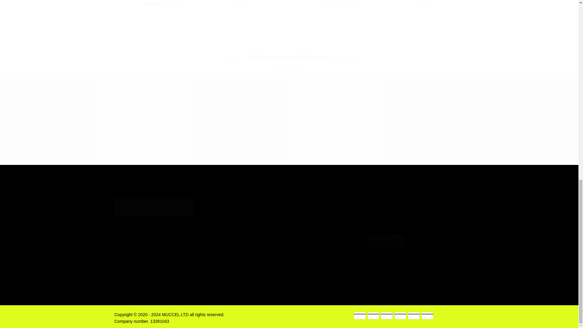 This screenshot has height=328, width=583. What do you see at coordinates (119, 287) in the screenshot?
I see `Follow on Facebook` at bounding box center [119, 287].